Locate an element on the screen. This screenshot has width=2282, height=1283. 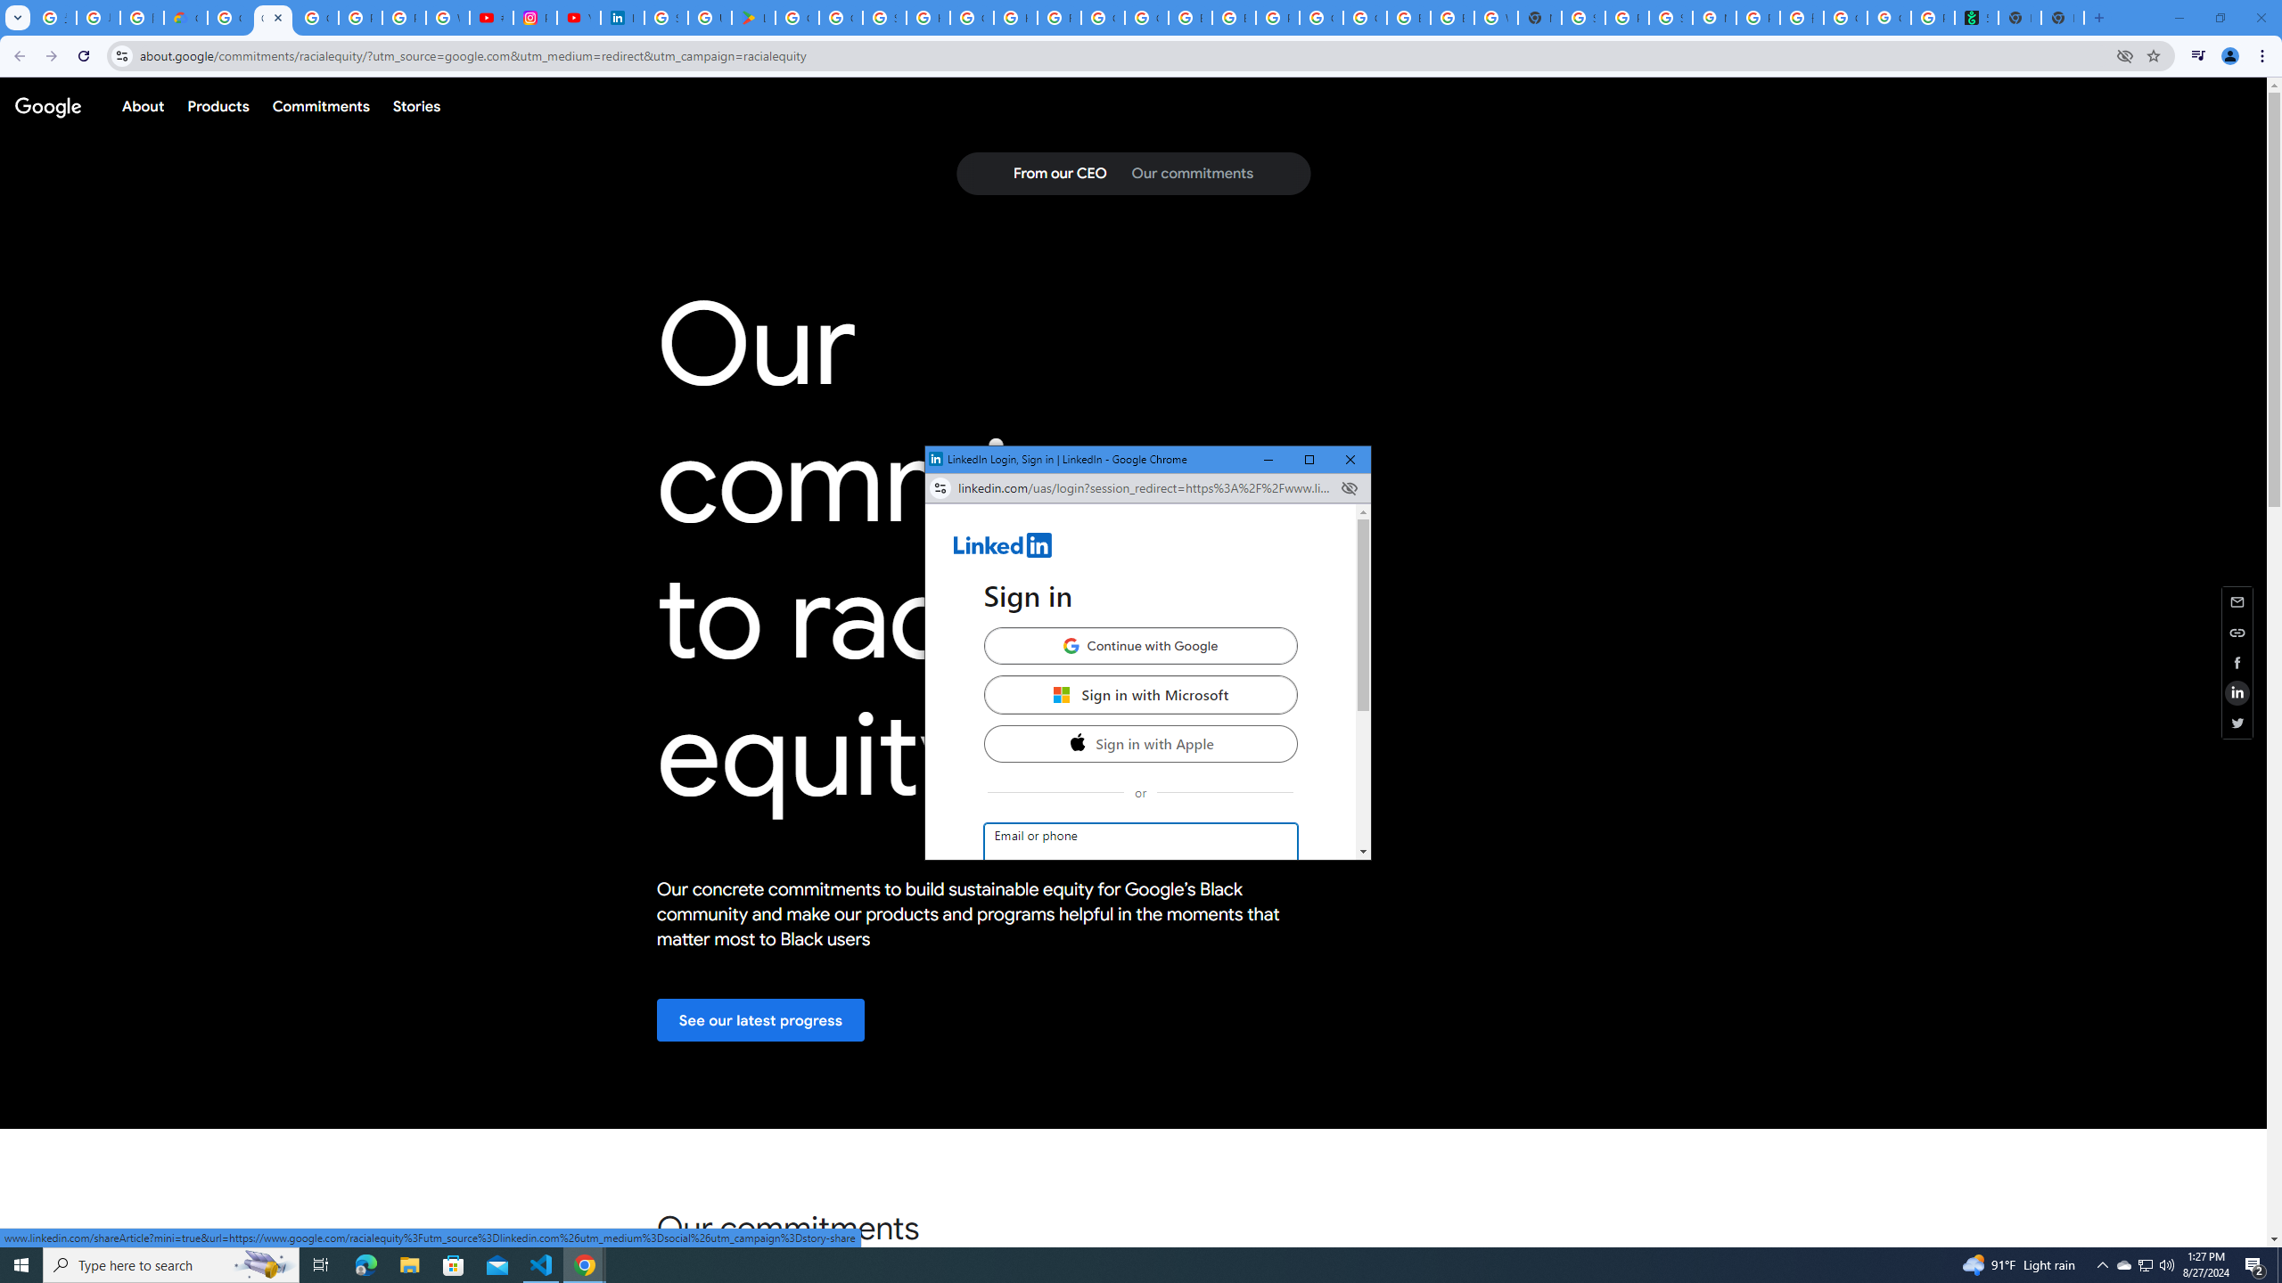
Search highlights icon opens search home window is located at coordinates (264, 1265).